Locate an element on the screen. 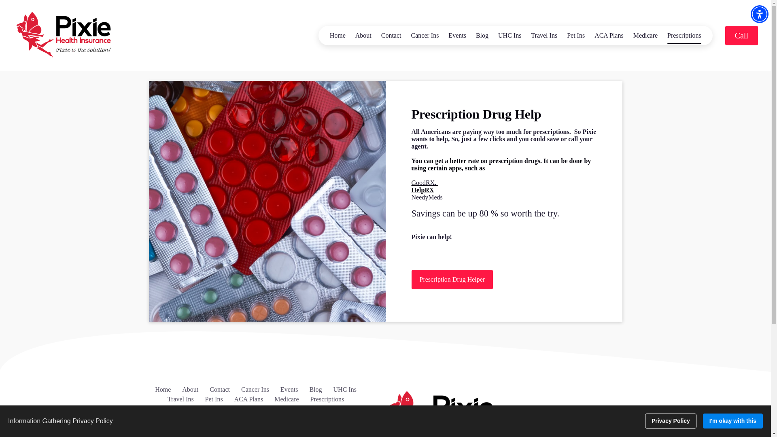 This screenshot has width=777, height=437. Medicare is located at coordinates (286, 399).